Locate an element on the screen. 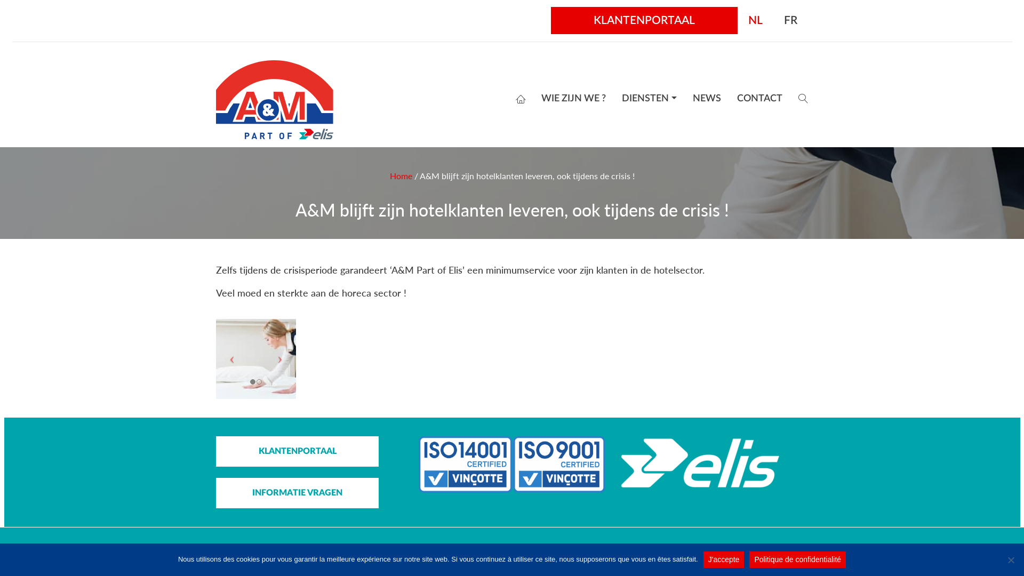  KLANTENPORTAAL is located at coordinates (644, 20).